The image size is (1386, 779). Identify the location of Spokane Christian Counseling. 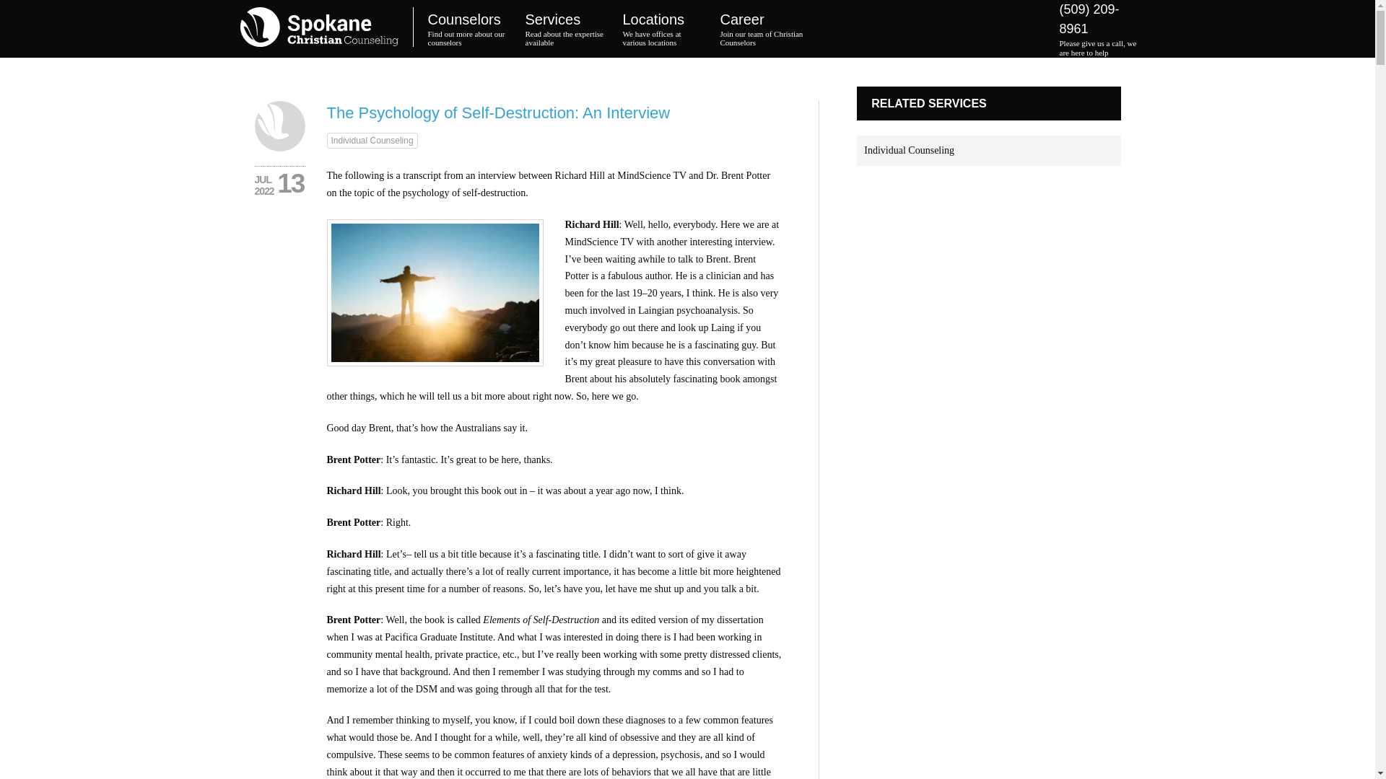
(326, 28).